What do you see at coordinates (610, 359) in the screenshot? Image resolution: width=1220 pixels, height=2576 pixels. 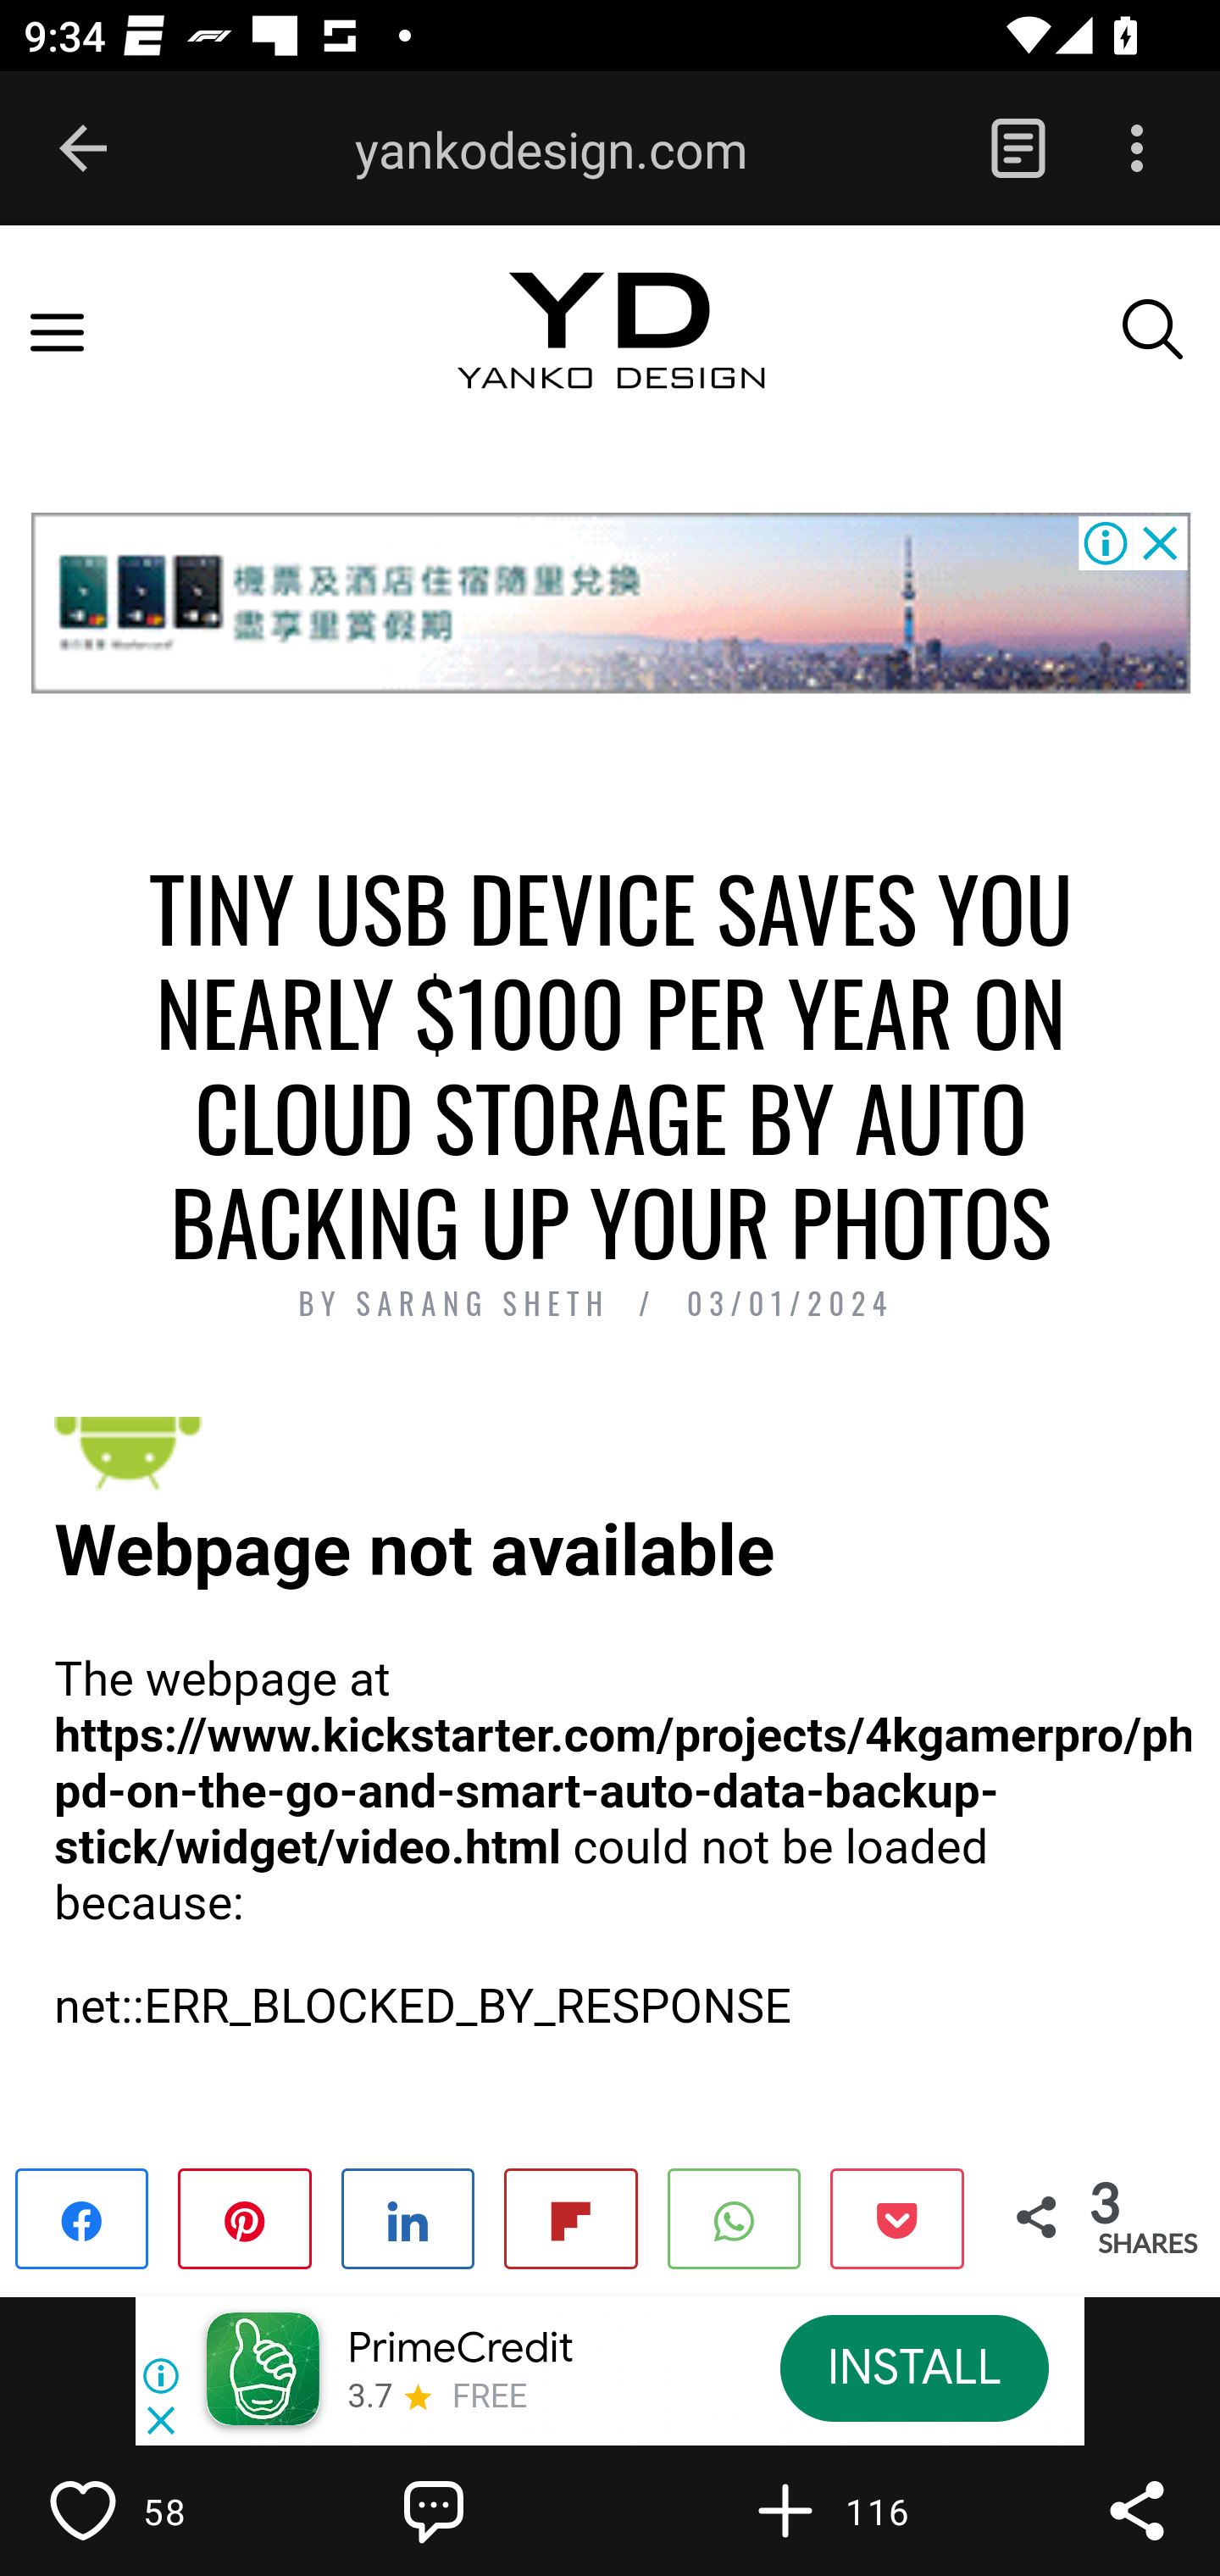 I see `Yanko Design - Modern Industrial Design News` at bounding box center [610, 359].